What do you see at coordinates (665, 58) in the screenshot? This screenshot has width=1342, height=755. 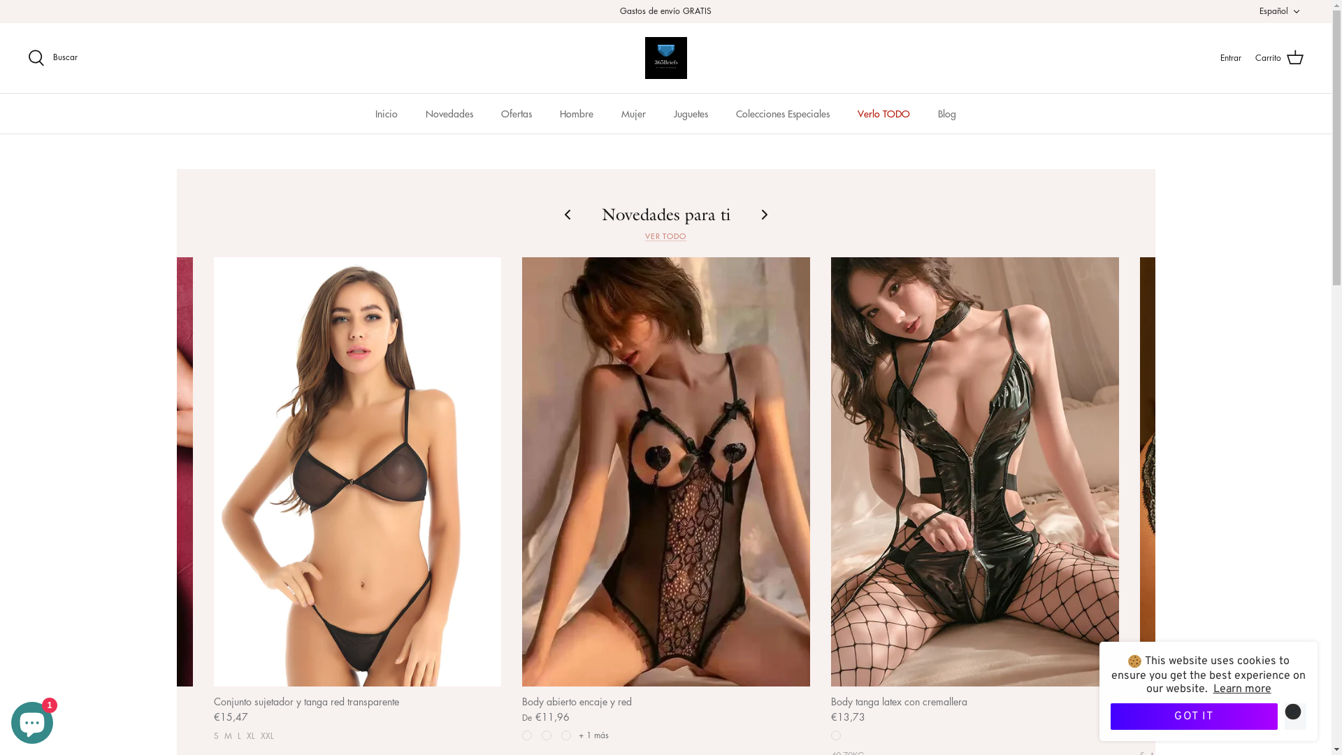 I see `365Briefs` at bounding box center [665, 58].